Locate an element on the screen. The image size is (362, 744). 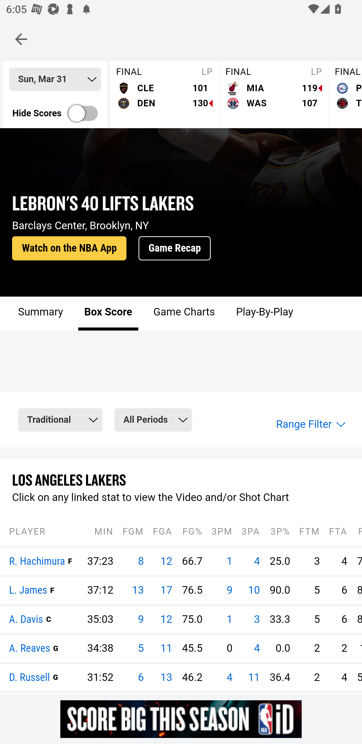
L. James L .  James is located at coordinates (28, 591).